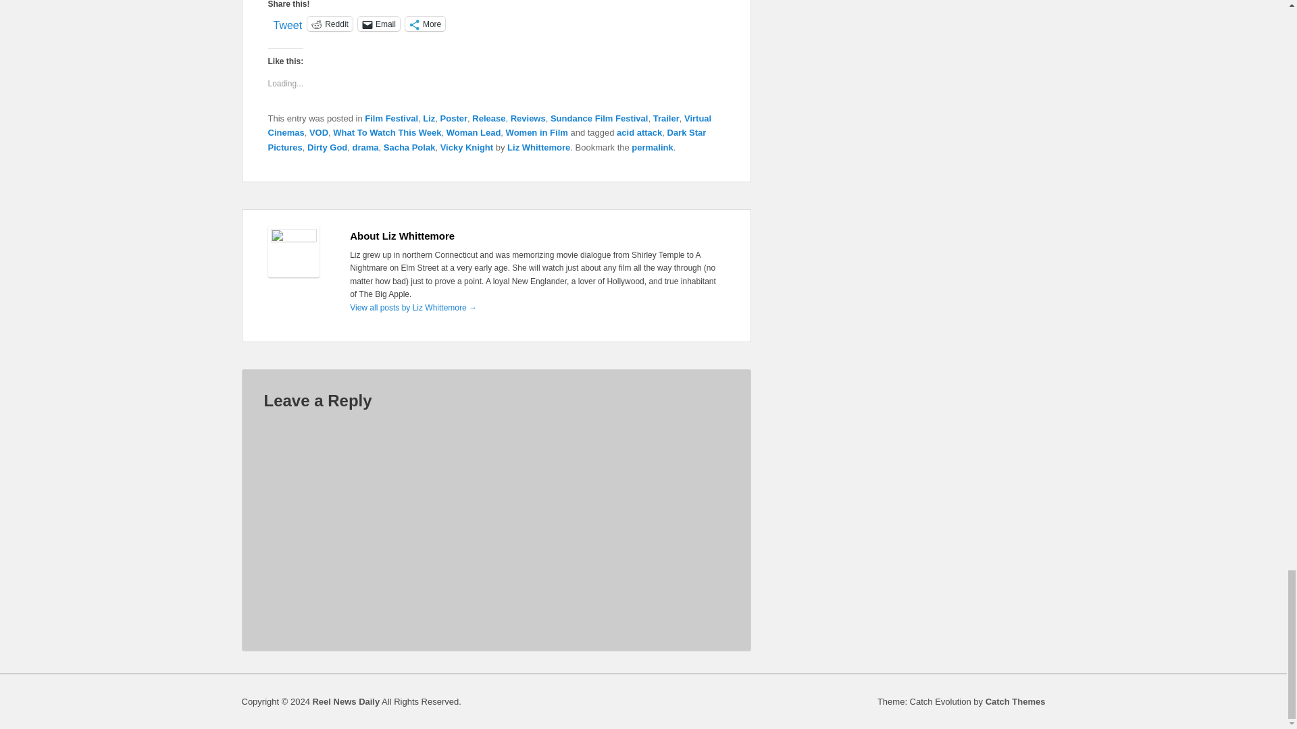  What do you see at coordinates (454, 118) in the screenshot?
I see `Poster` at bounding box center [454, 118].